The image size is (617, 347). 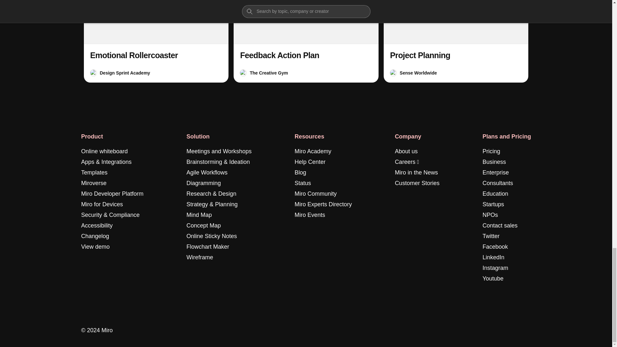 What do you see at coordinates (418, 73) in the screenshot?
I see `Sense Worldwide` at bounding box center [418, 73].